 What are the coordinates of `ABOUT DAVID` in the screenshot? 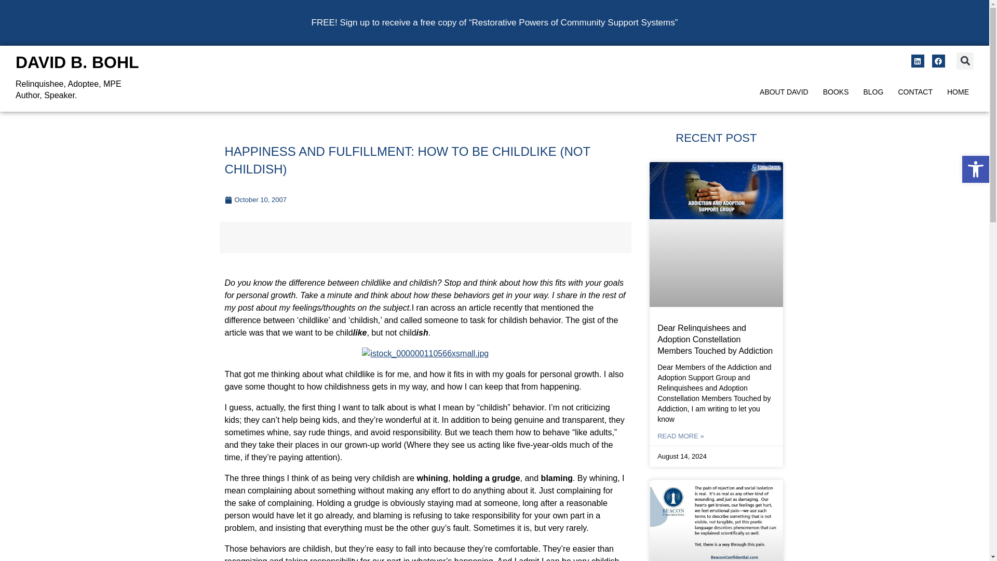 It's located at (836, 92).